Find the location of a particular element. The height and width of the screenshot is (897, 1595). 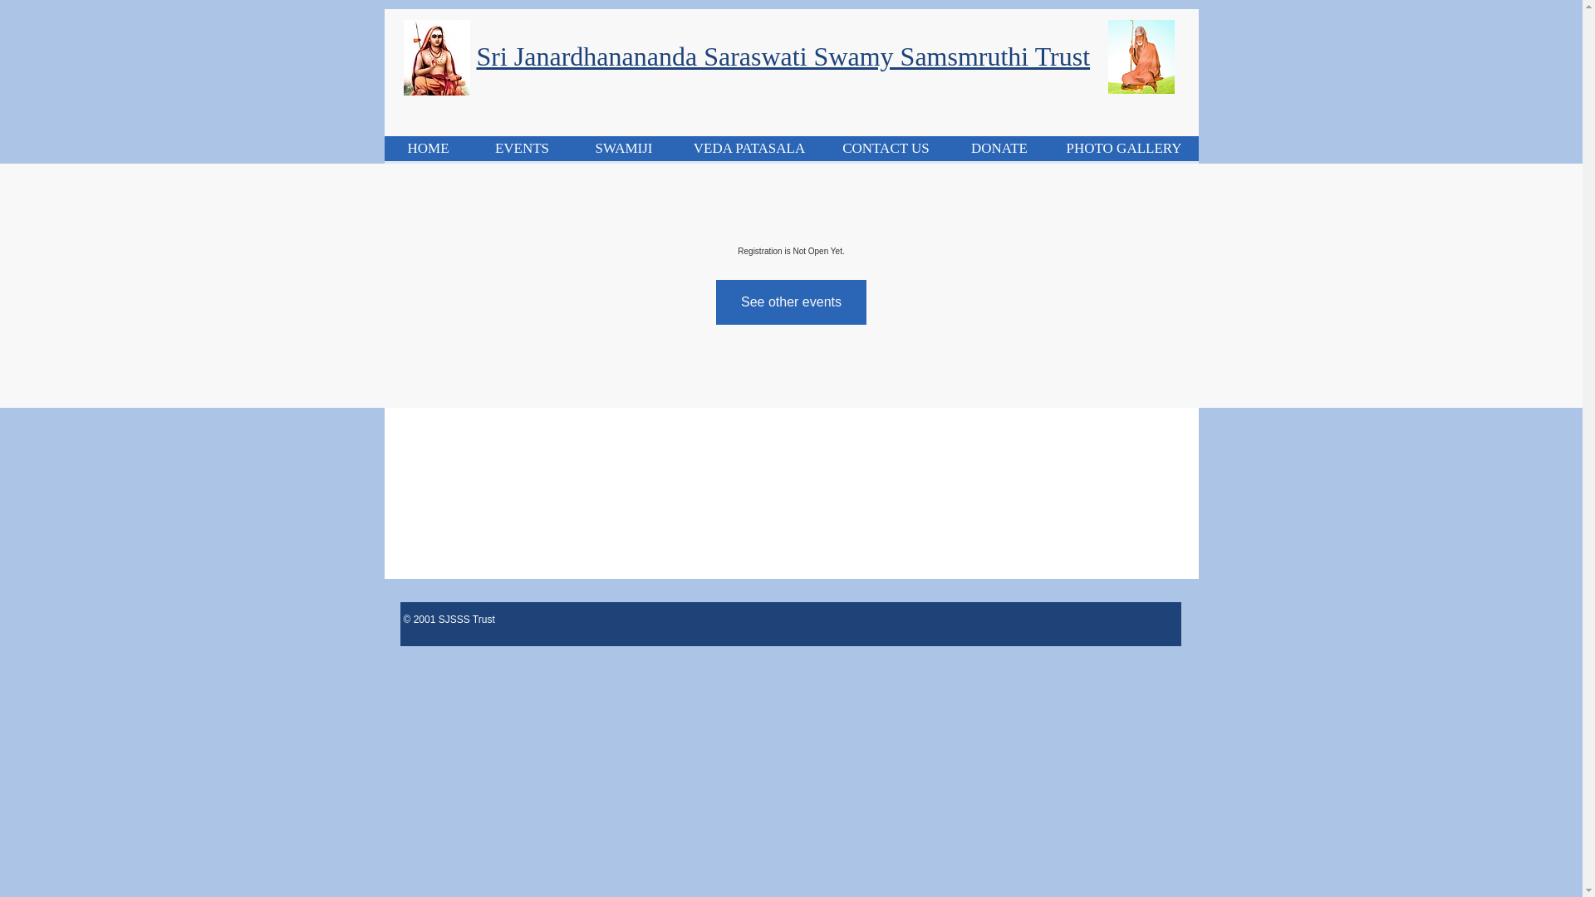

SWAMIJI is located at coordinates (623, 149).